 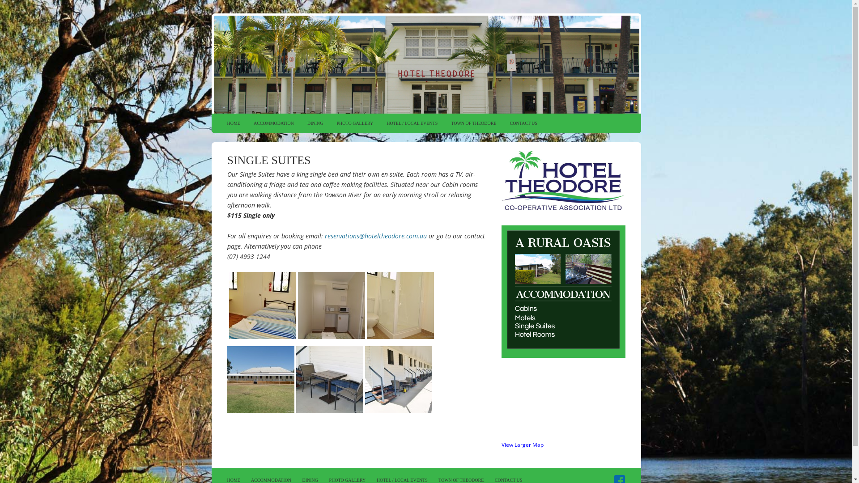 I want to click on HOTEL THEODORE, so click(x=426, y=64).